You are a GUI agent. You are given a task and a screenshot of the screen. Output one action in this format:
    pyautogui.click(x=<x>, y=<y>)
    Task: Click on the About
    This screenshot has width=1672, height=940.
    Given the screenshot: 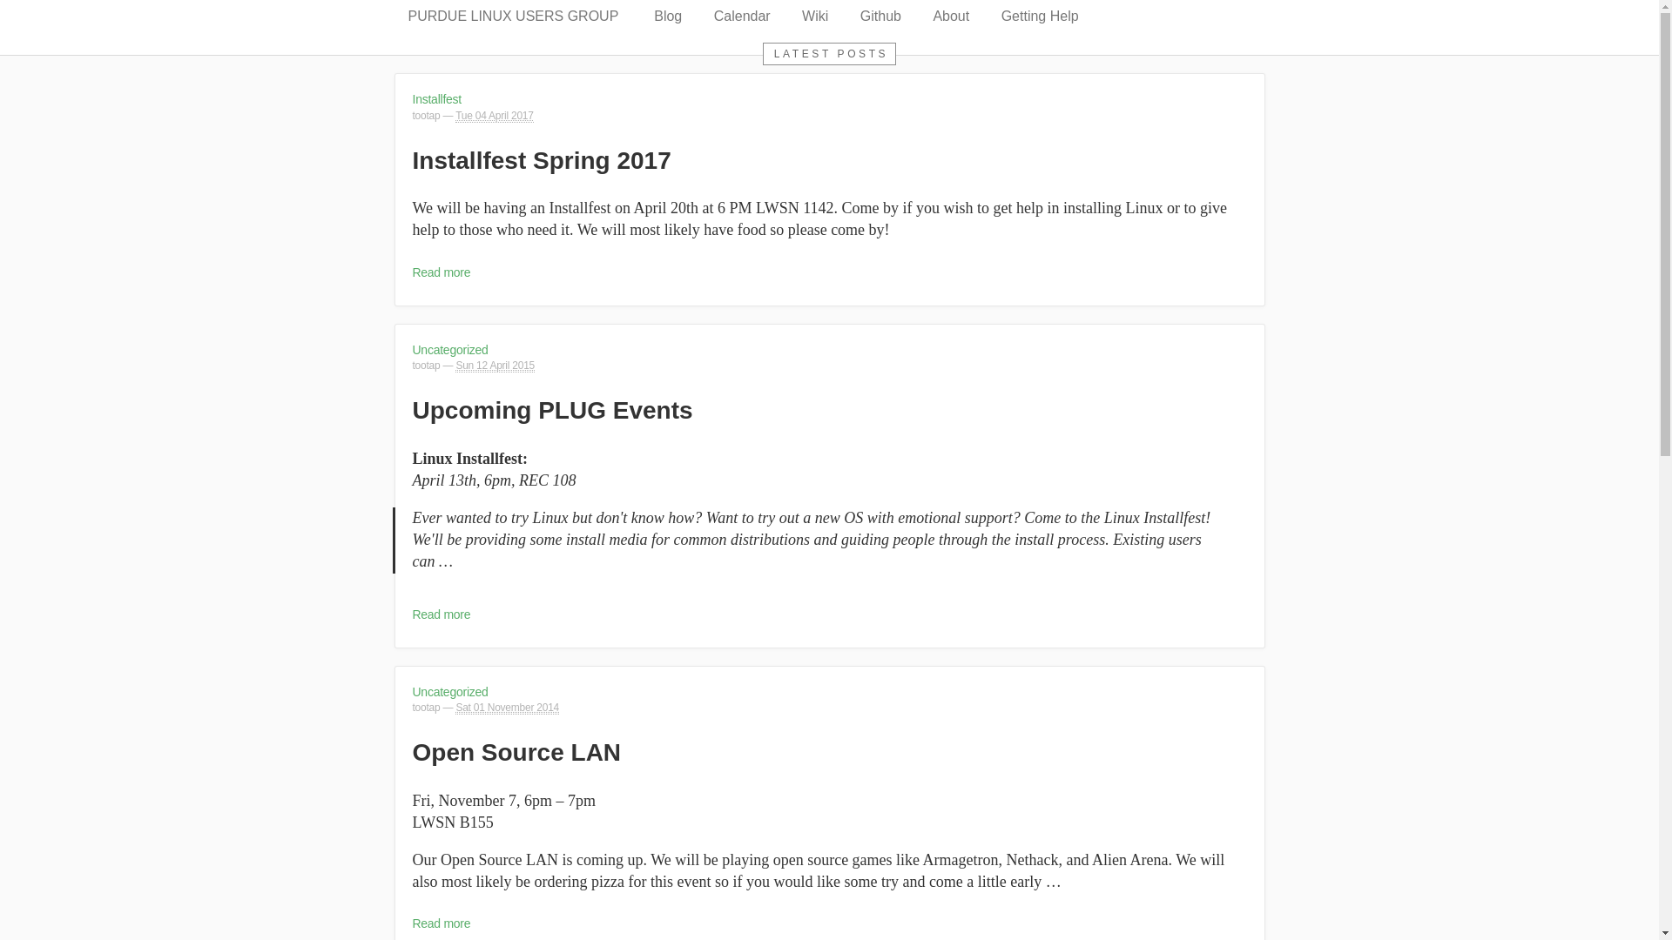 What is the action you would take?
    pyautogui.click(x=950, y=16)
    